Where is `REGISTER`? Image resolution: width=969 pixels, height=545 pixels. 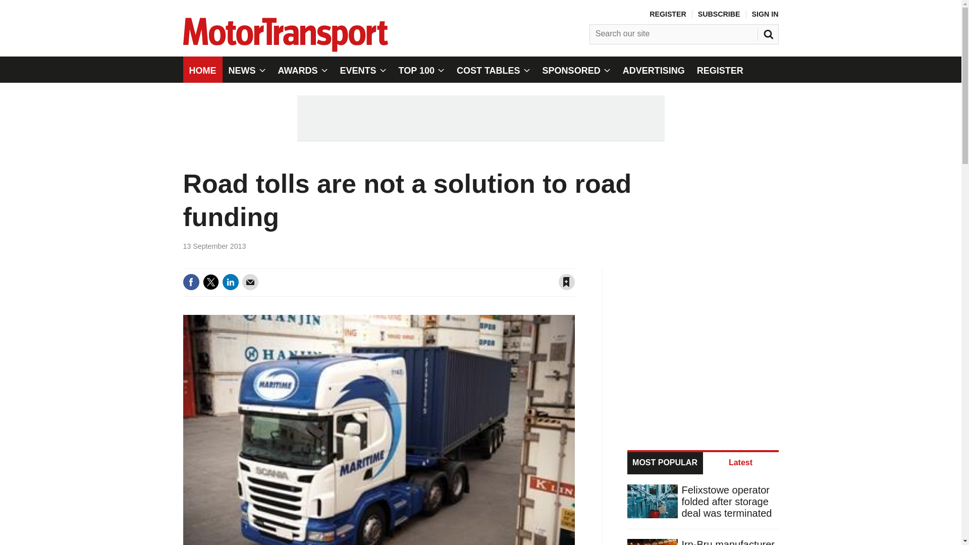
REGISTER is located at coordinates (667, 14).